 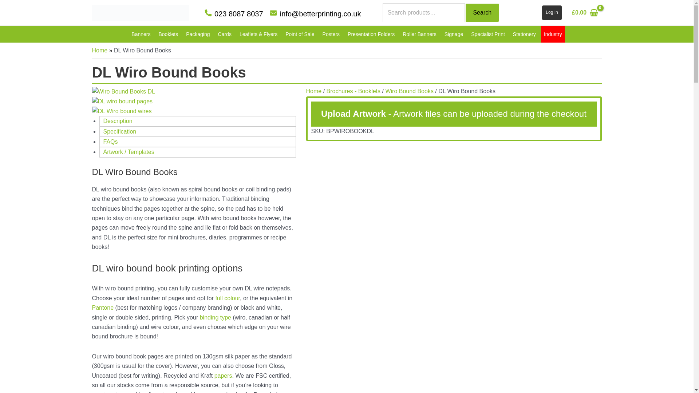 What do you see at coordinates (552, 13) in the screenshot?
I see `Log In` at bounding box center [552, 13].